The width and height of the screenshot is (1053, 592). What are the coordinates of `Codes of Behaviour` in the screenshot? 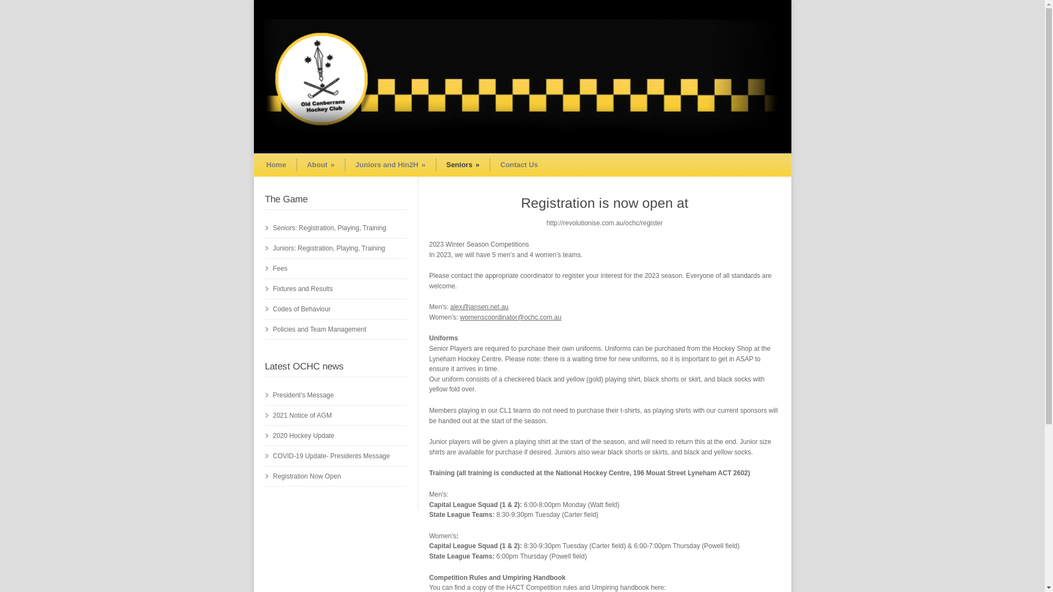 It's located at (302, 309).